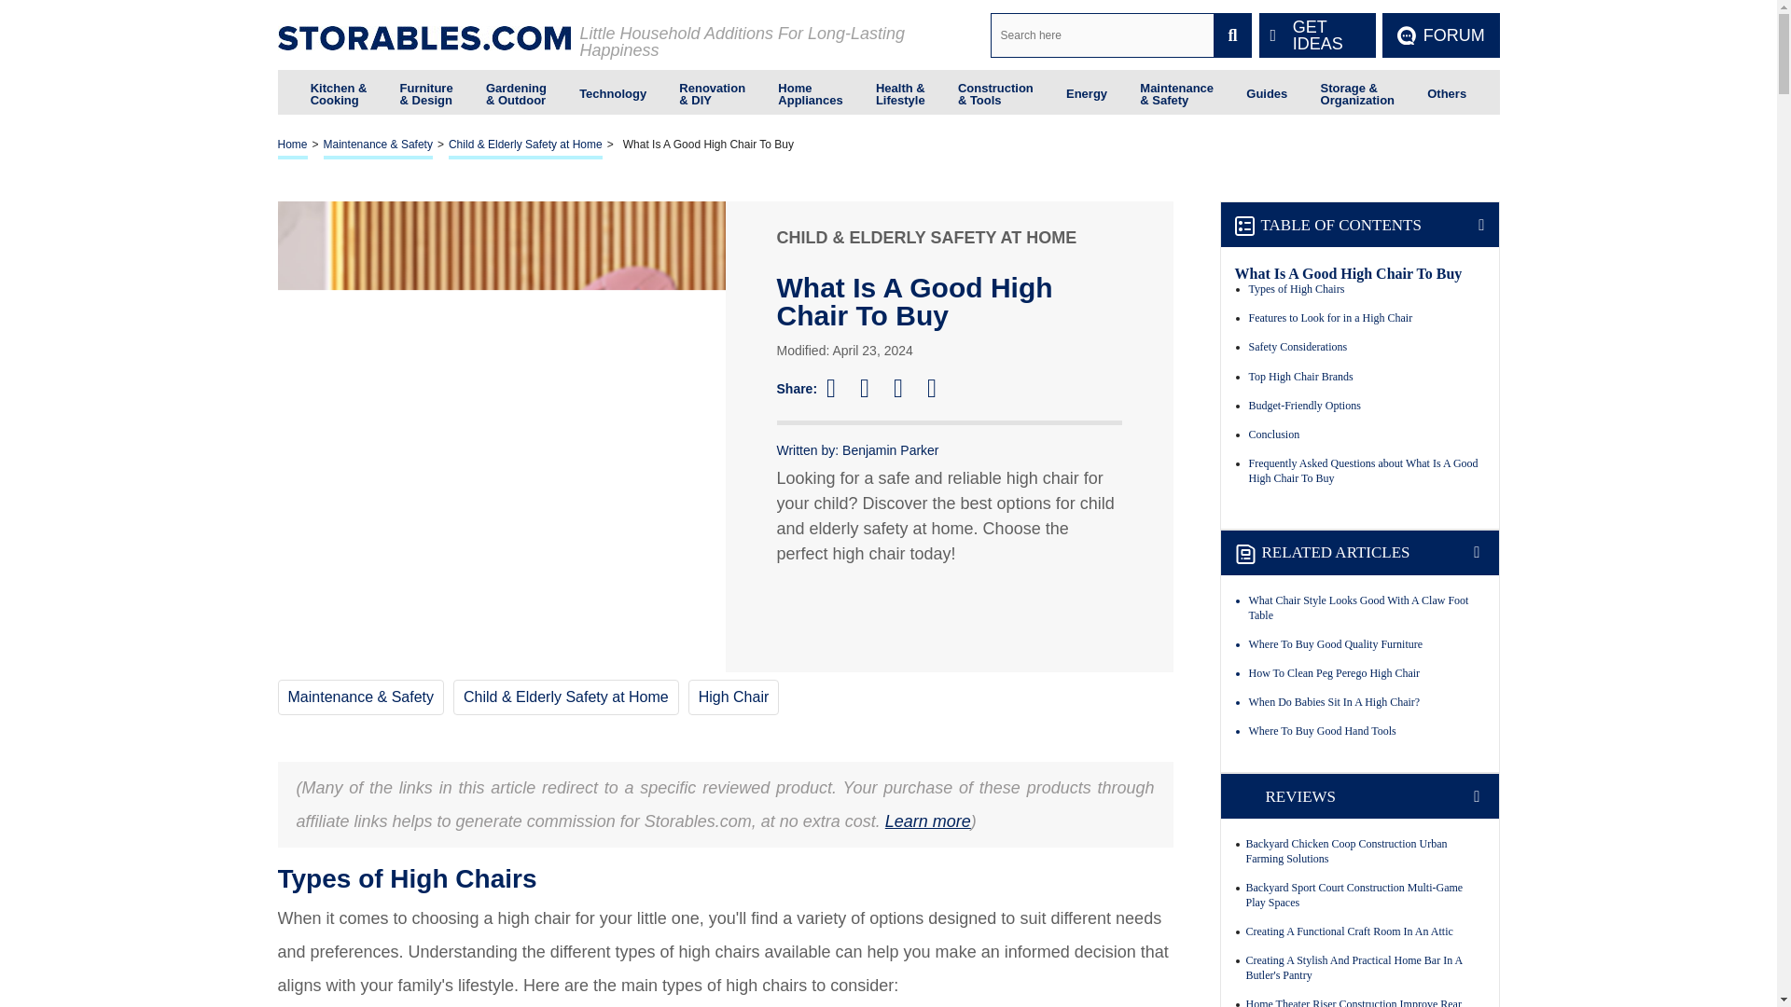 This screenshot has height=1007, width=1791. Describe the element at coordinates (1440, 35) in the screenshot. I see `FORUM` at that location.